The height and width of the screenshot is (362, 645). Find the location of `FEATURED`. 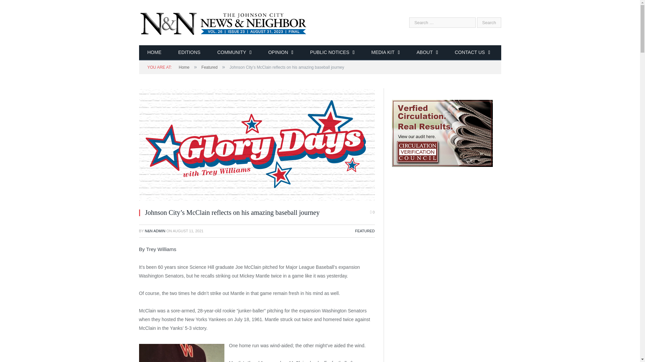

FEATURED is located at coordinates (365, 231).